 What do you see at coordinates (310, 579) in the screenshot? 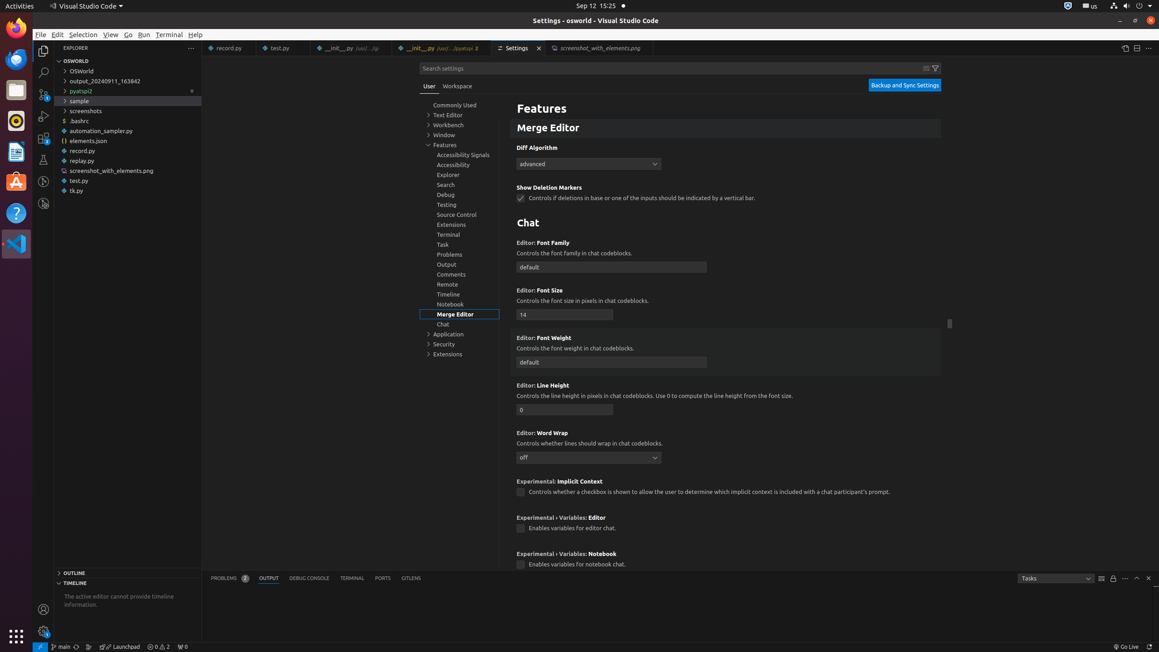
I see `Debug Console (Ctrl+Shift+Y)` at bounding box center [310, 579].